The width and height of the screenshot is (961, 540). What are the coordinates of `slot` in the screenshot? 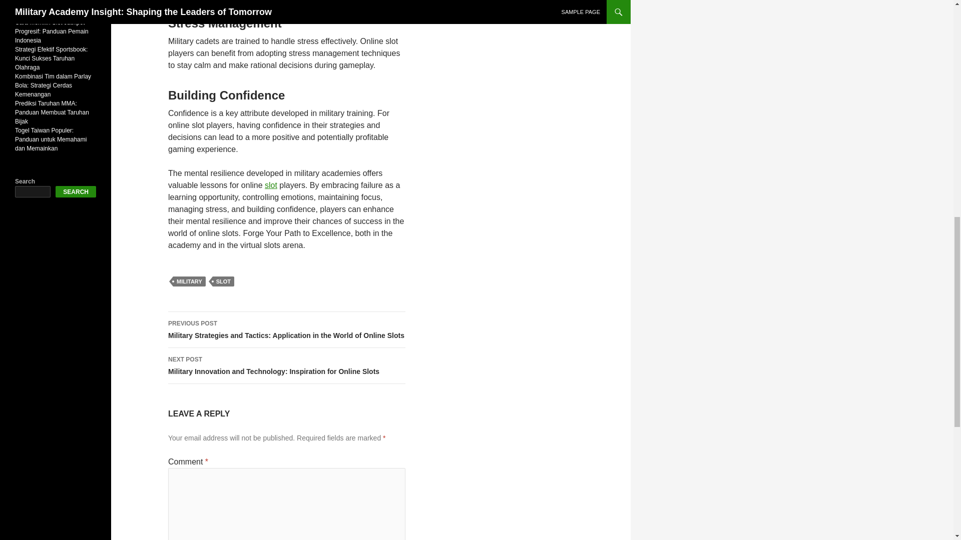 It's located at (271, 185).